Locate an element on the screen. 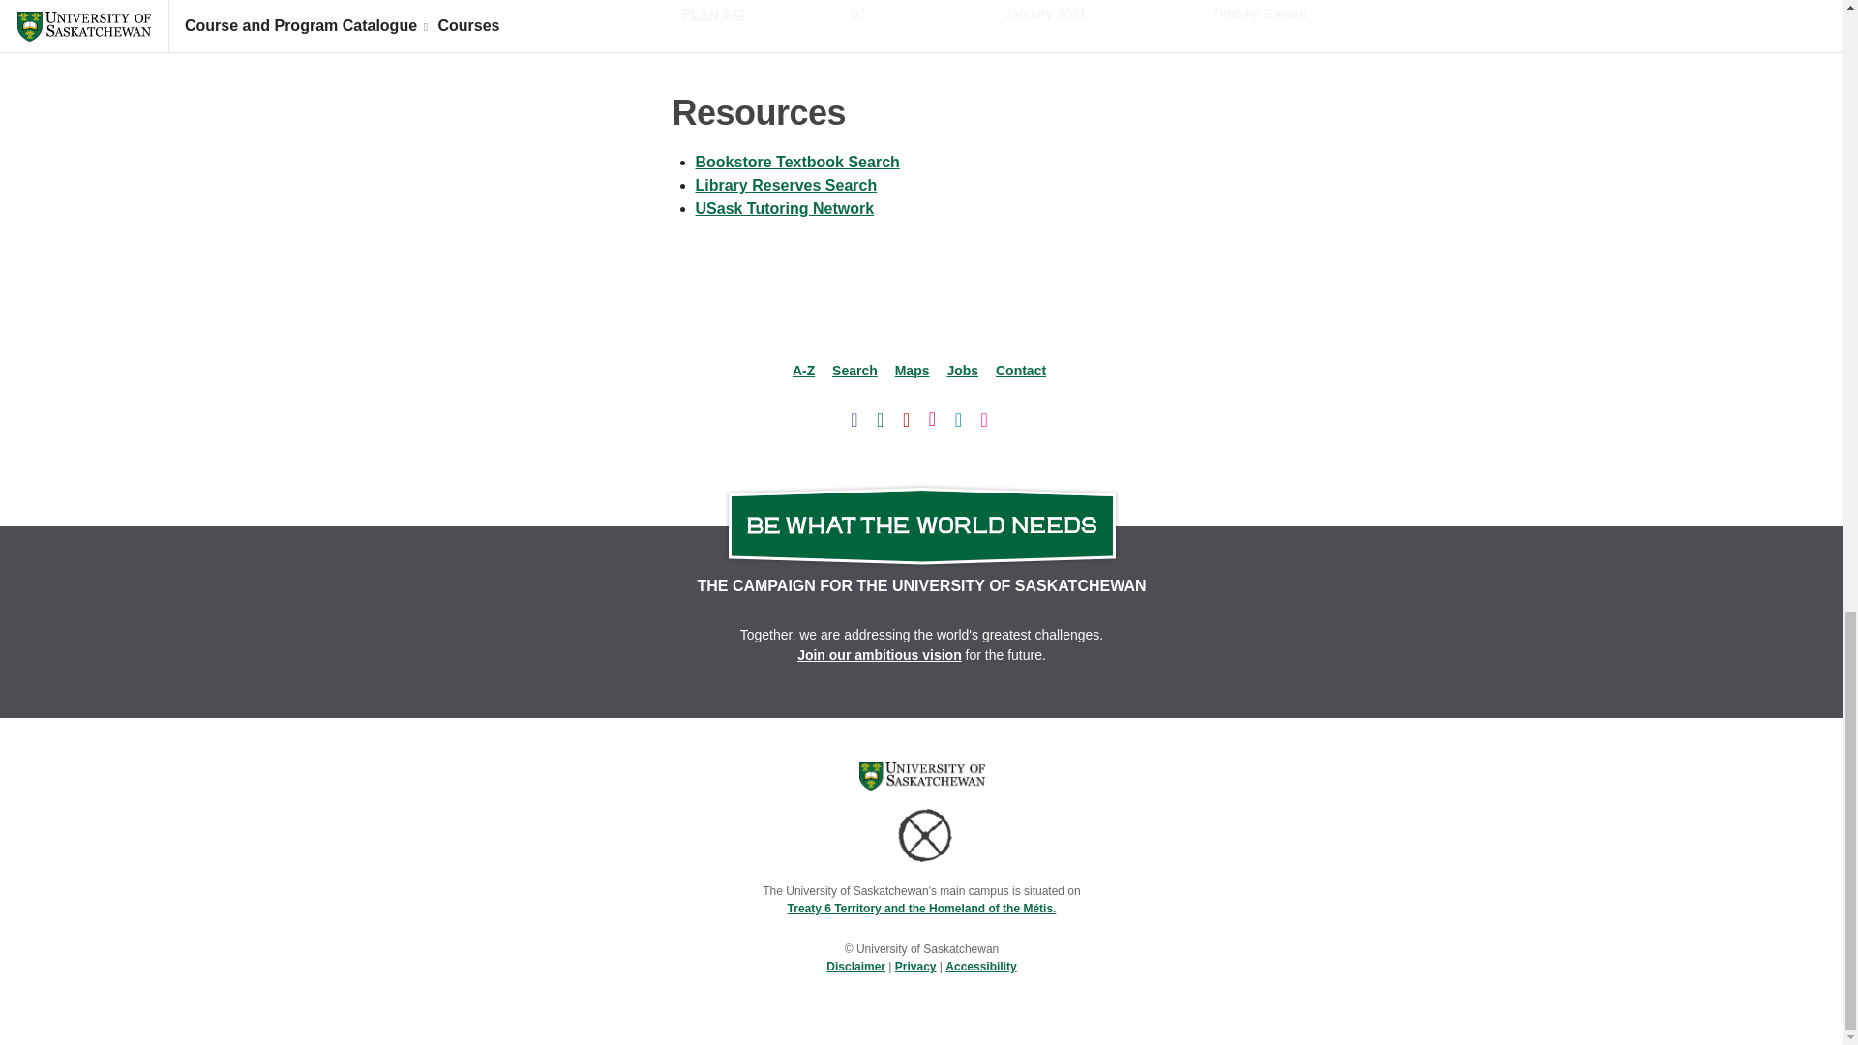 The width and height of the screenshot is (1858, 1045). Privacy is located at coordinates (915, 966).